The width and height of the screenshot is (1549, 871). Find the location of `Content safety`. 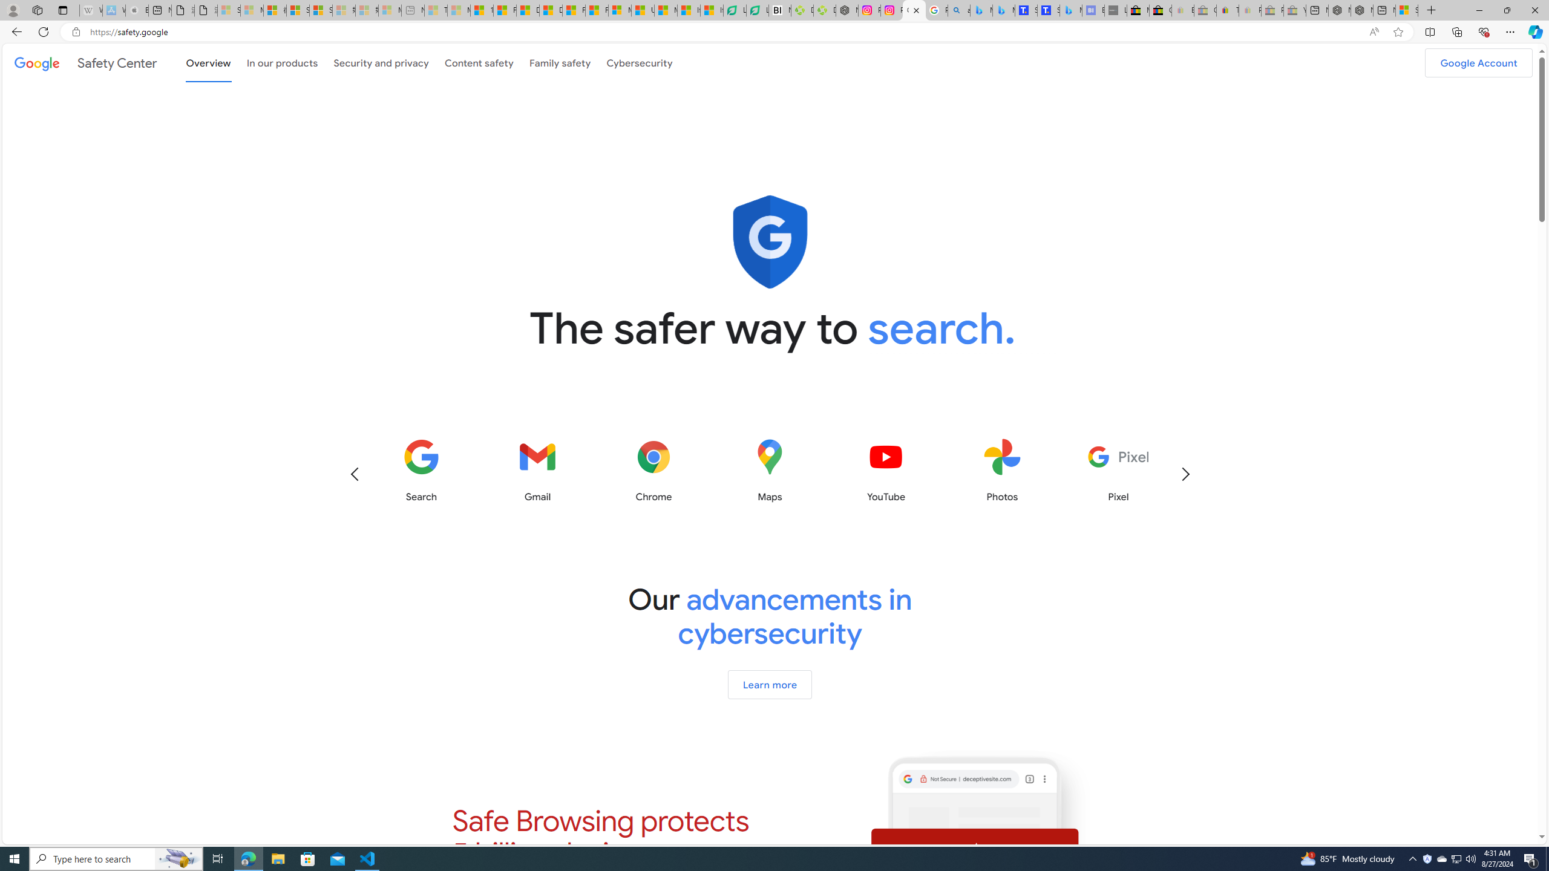

Content safety is located at coordinates (479, 62).